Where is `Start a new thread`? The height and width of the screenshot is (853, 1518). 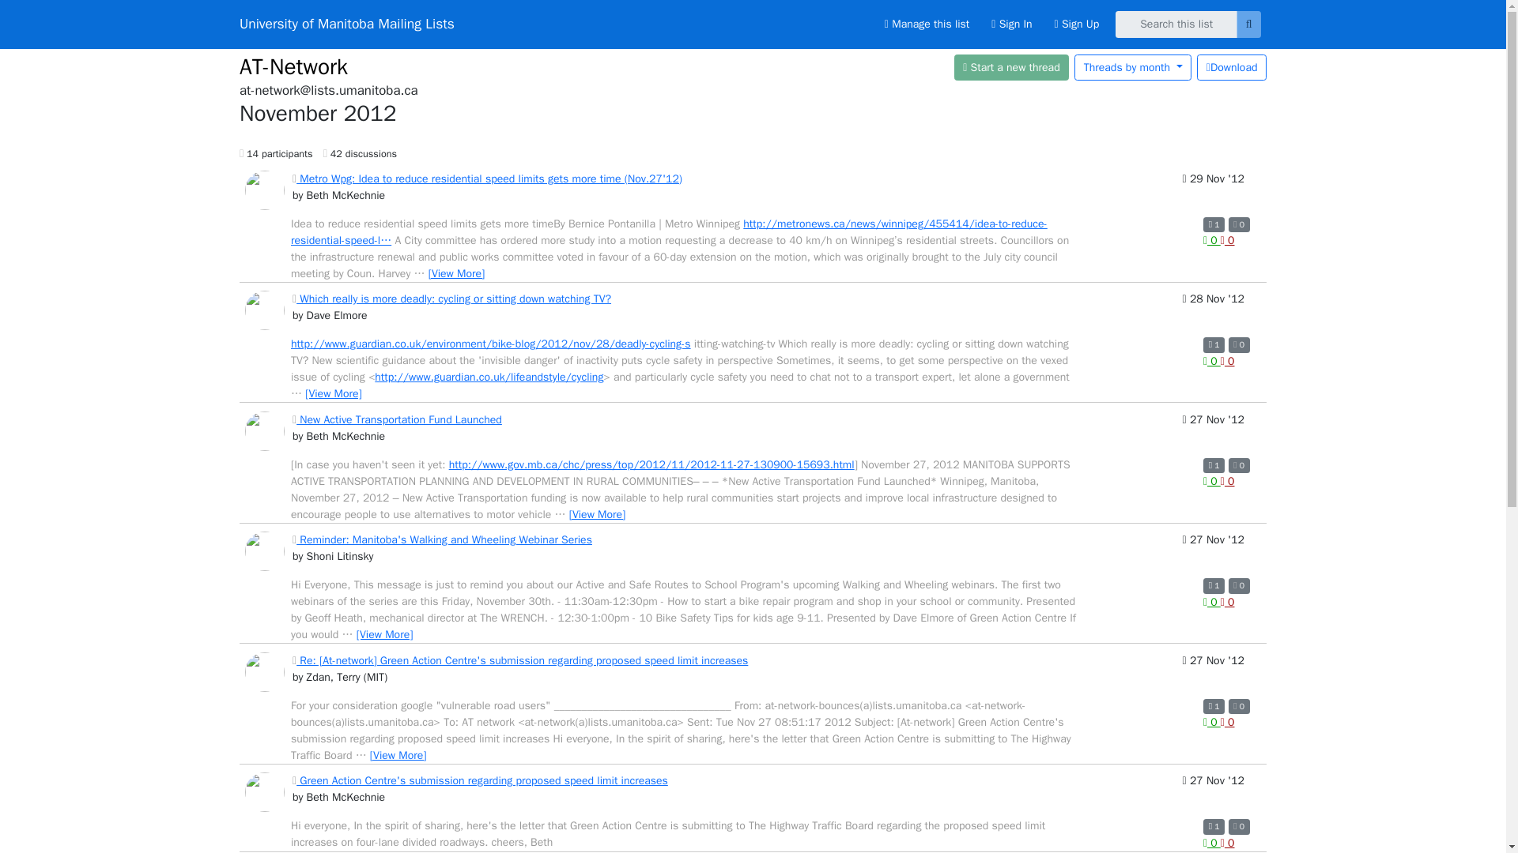 Start a new thread is located at coordinates (1012, 66).